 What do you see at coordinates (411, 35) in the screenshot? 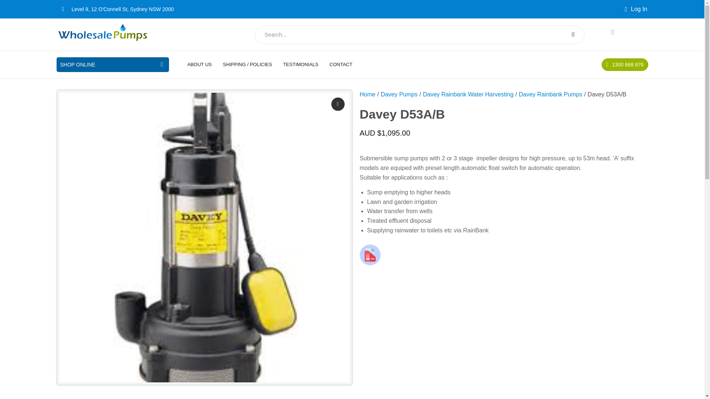
I see `Search` at bounding box center [411, 35].